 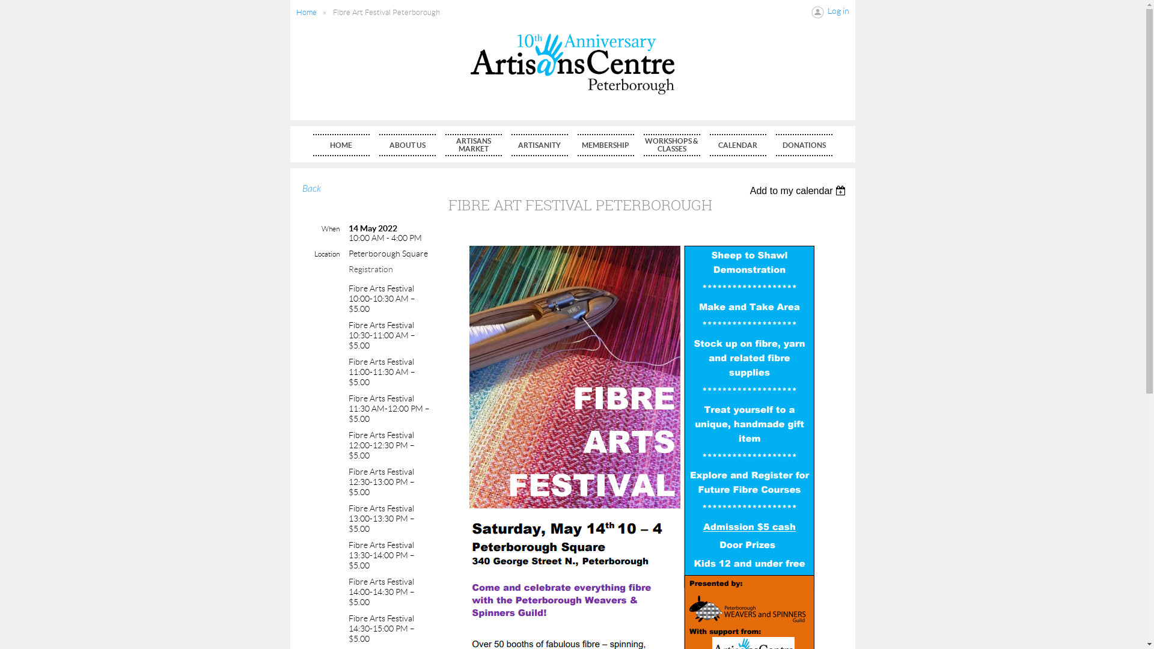 I want to click on CALENDAR, so click(x=737, y=145).